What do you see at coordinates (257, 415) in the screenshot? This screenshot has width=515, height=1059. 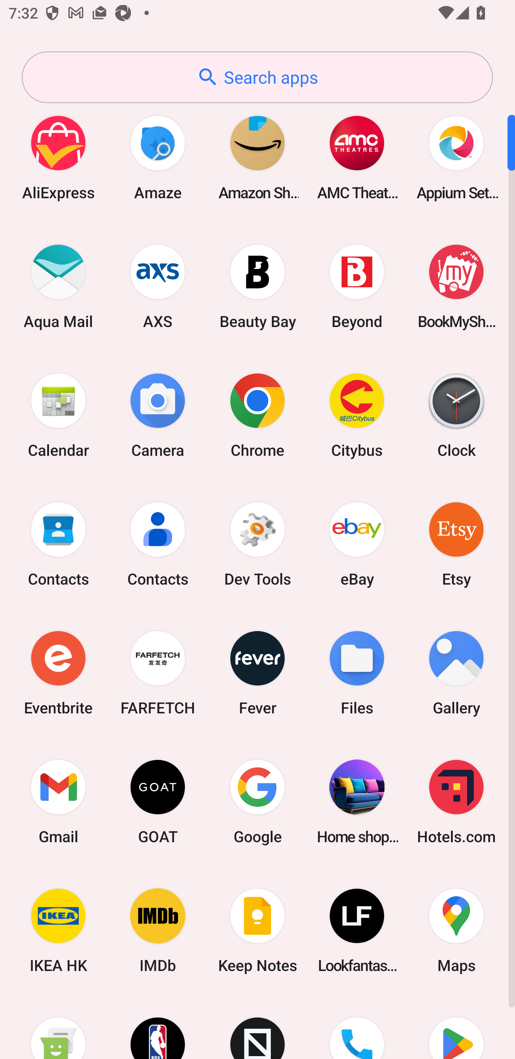 I see `Chrome` at bounding box center [257, 415].